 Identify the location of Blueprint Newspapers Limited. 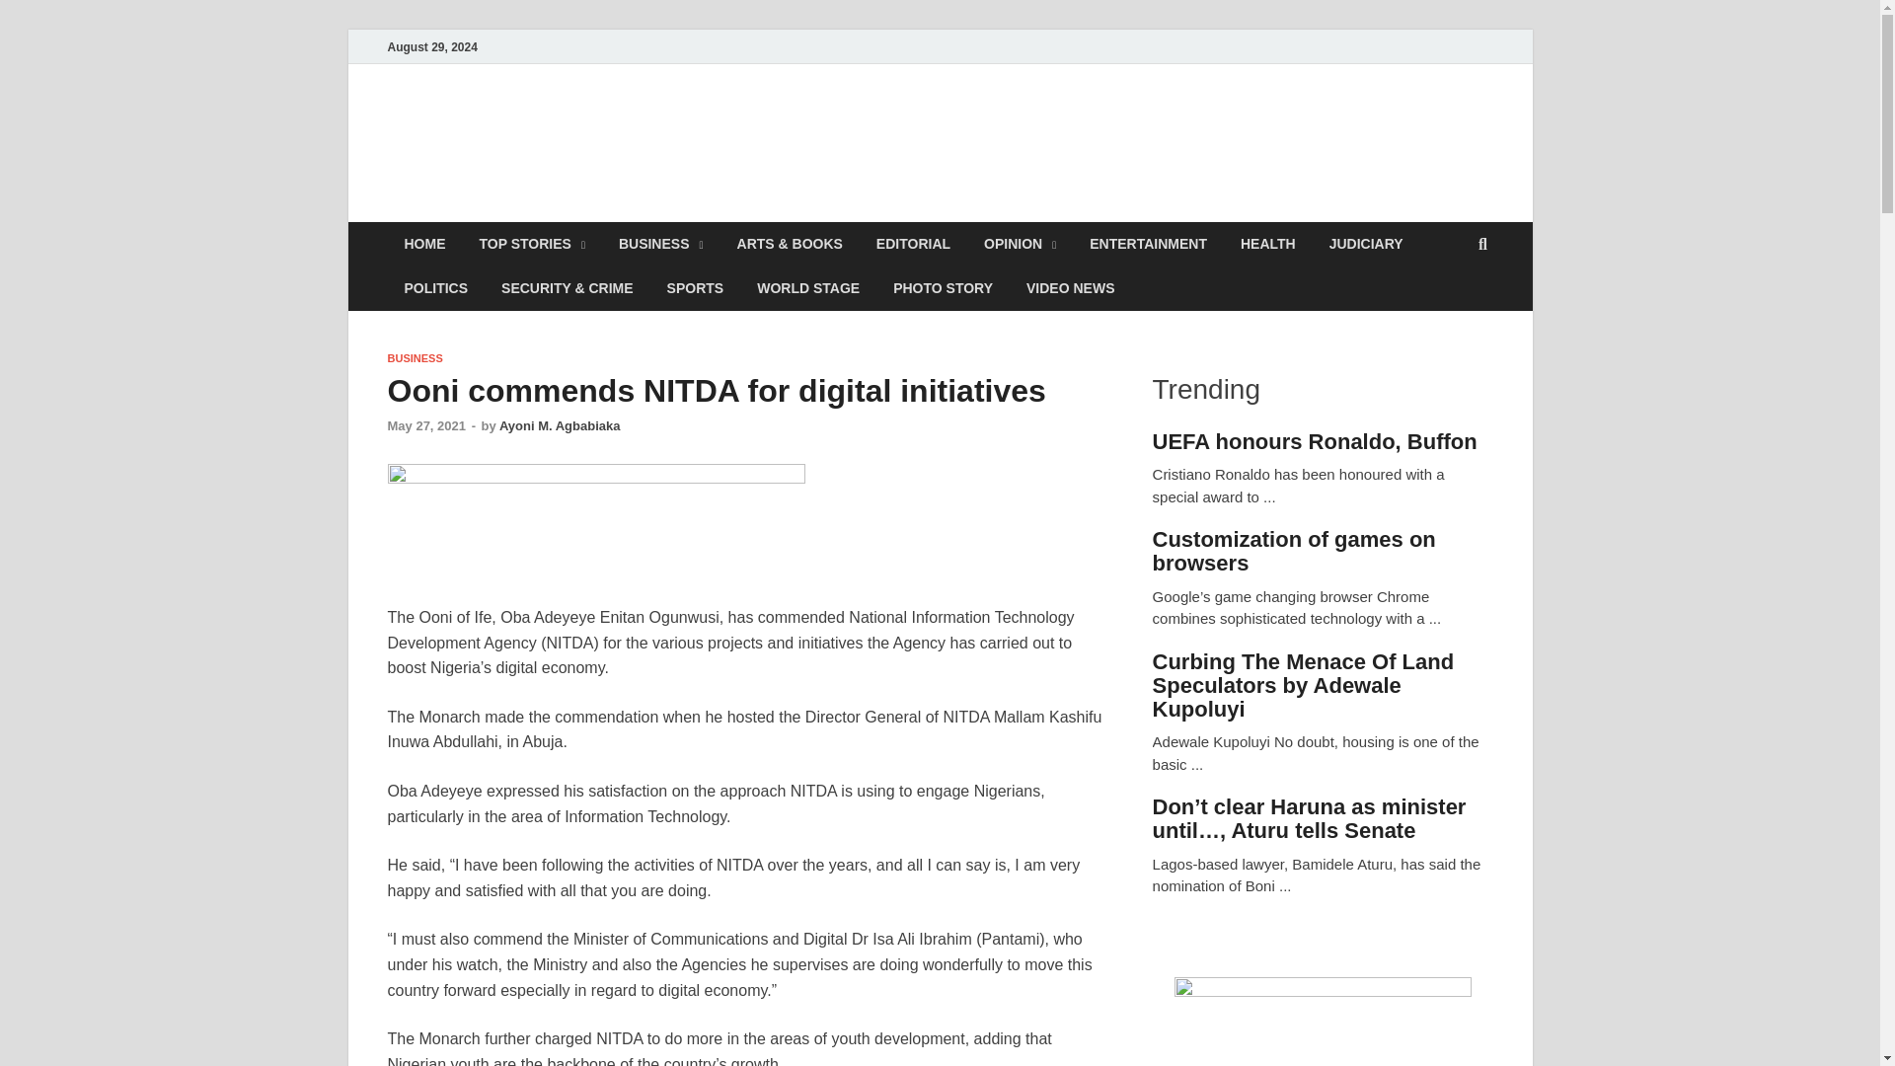
(657, 210).